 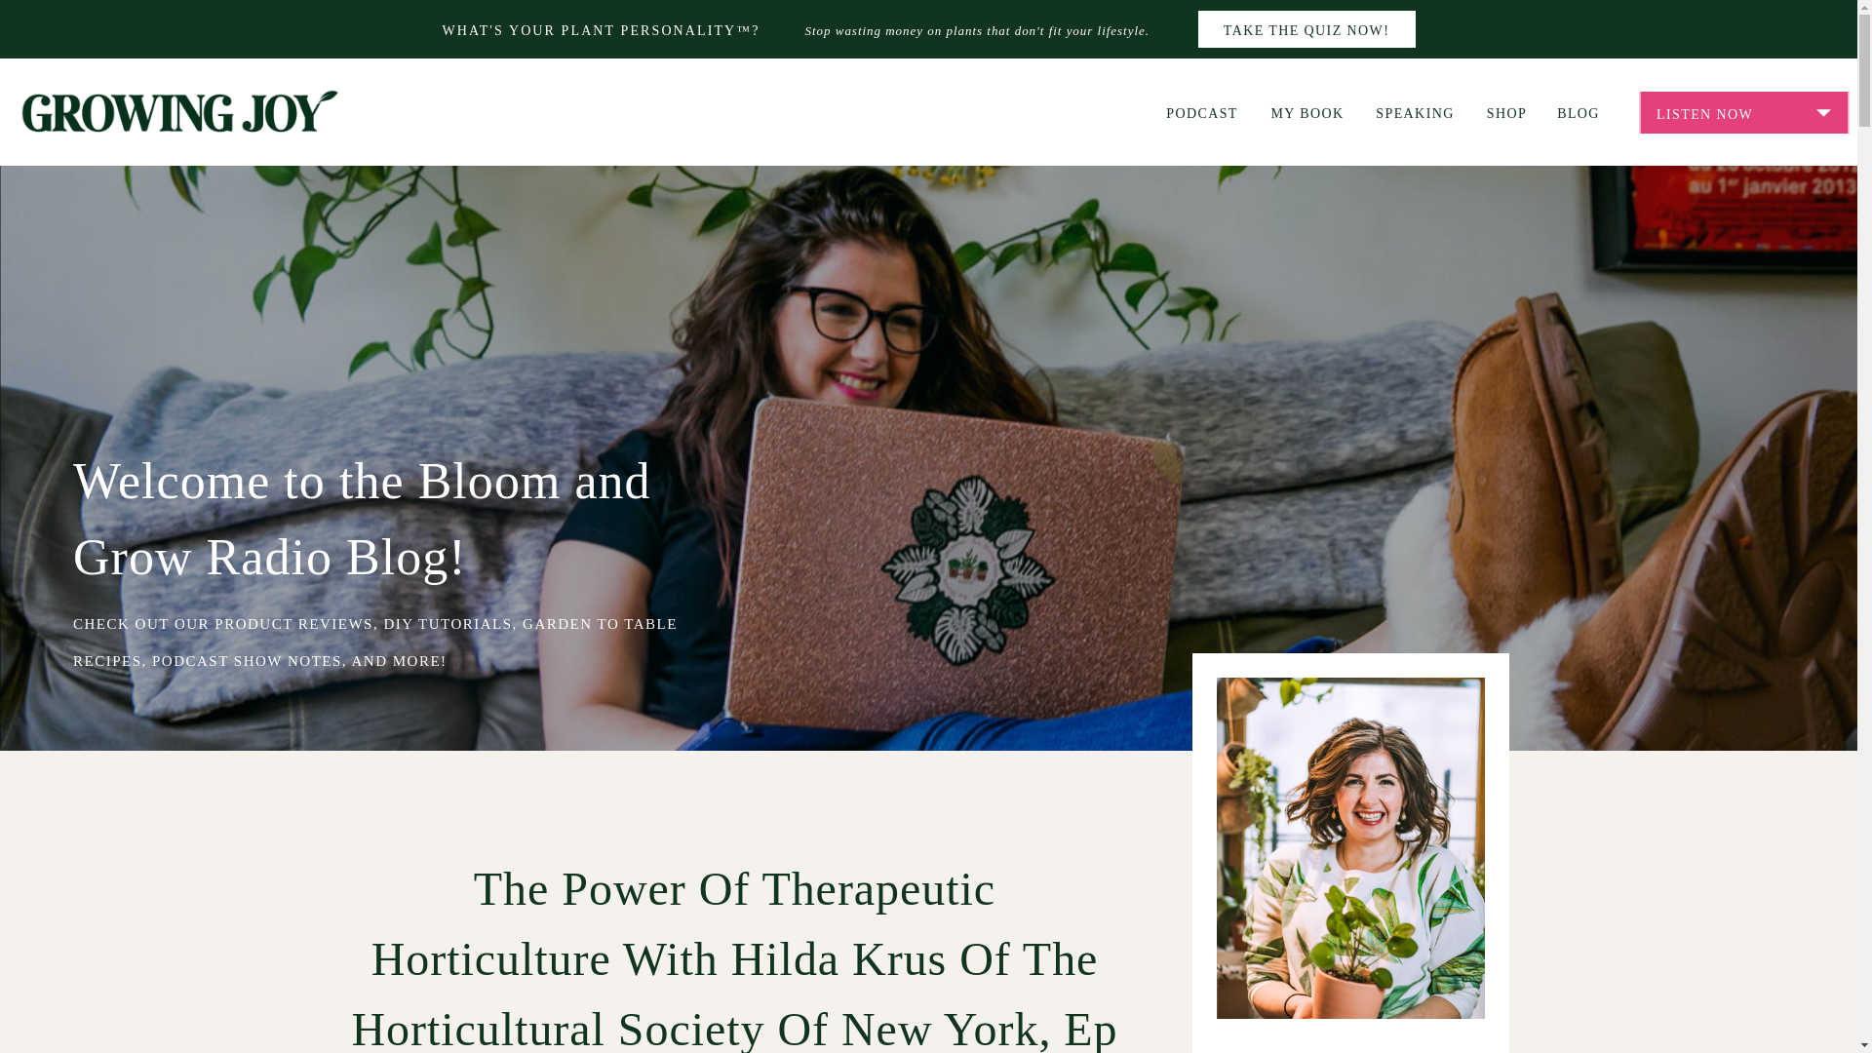 I want to click on SHOP, so click(x=1506, y=111).